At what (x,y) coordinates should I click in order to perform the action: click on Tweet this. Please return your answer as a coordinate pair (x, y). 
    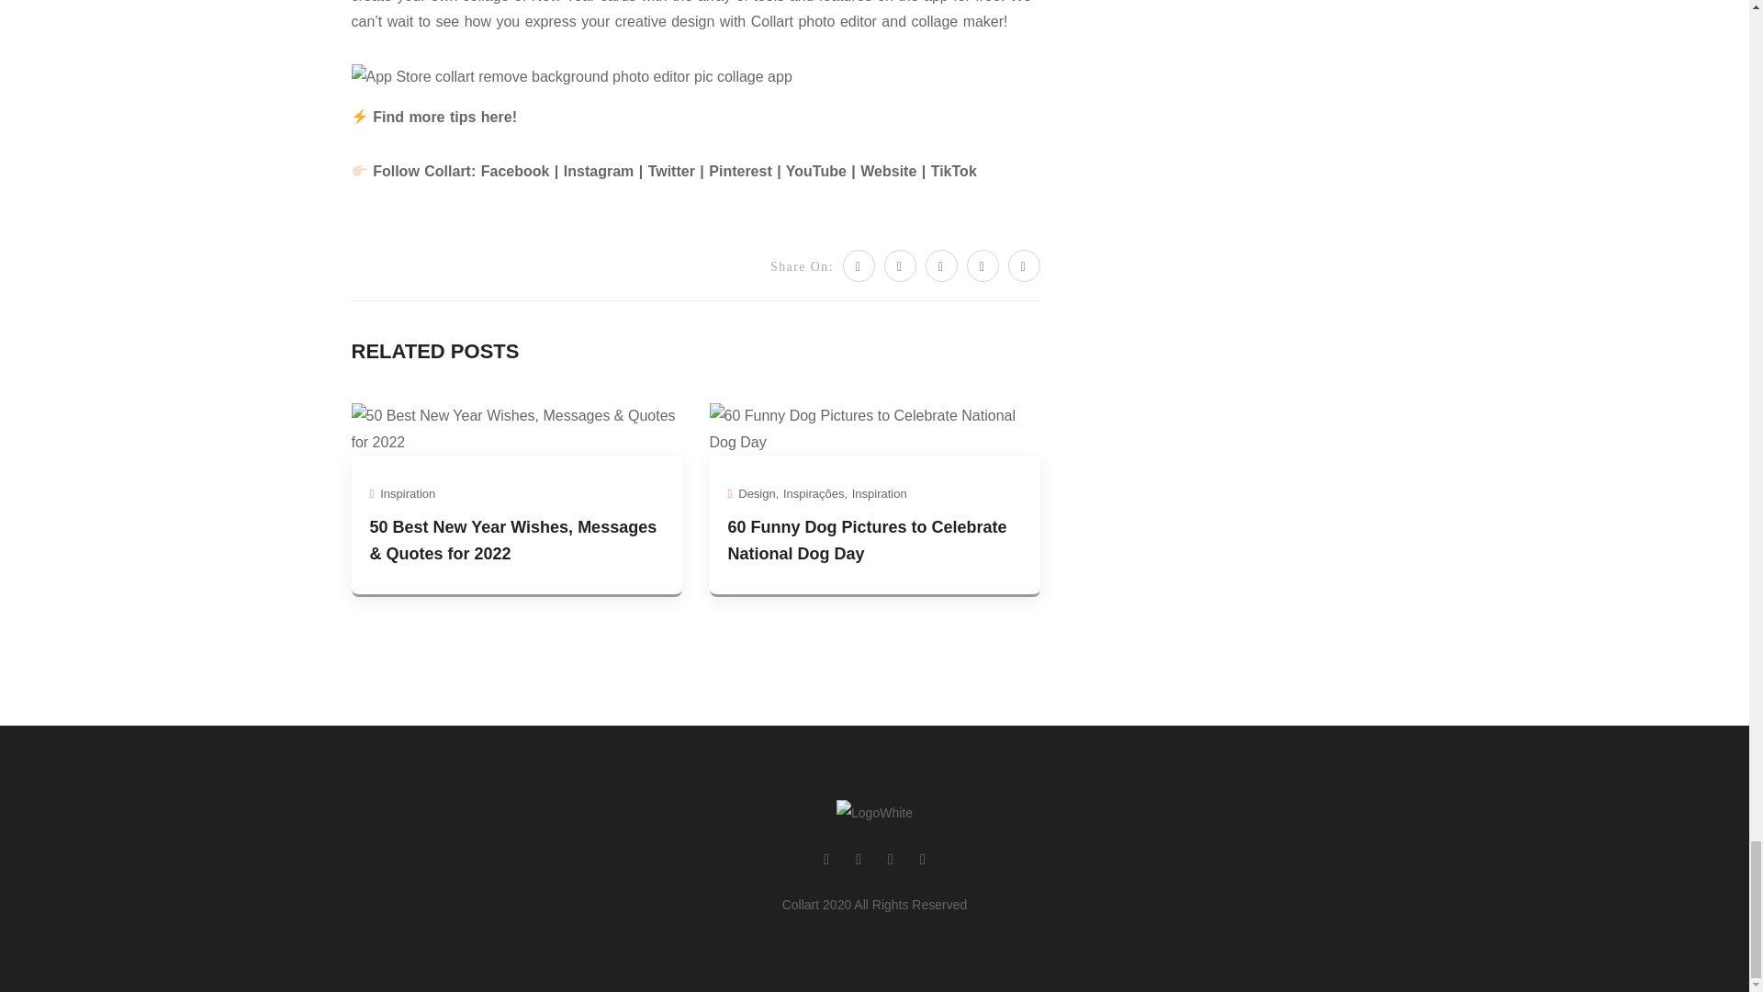
    Looking at the image, I should click on (858, 265).